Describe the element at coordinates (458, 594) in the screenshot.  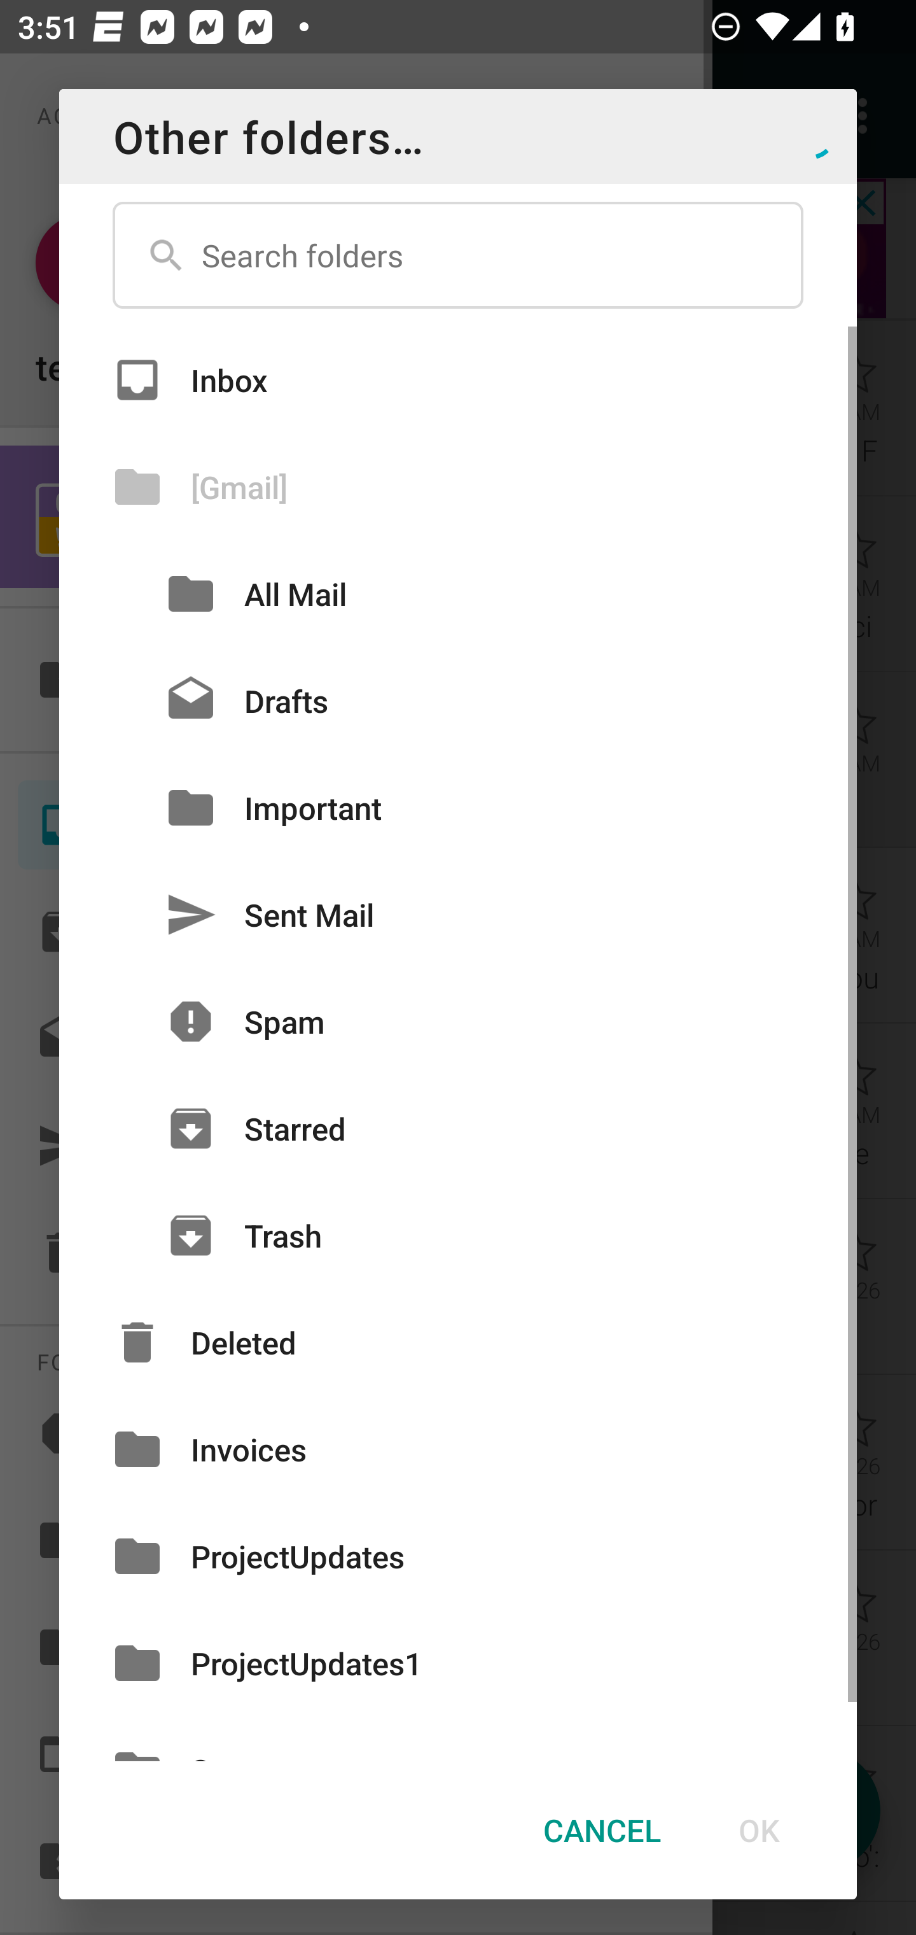
I see `All Mail` at that location.